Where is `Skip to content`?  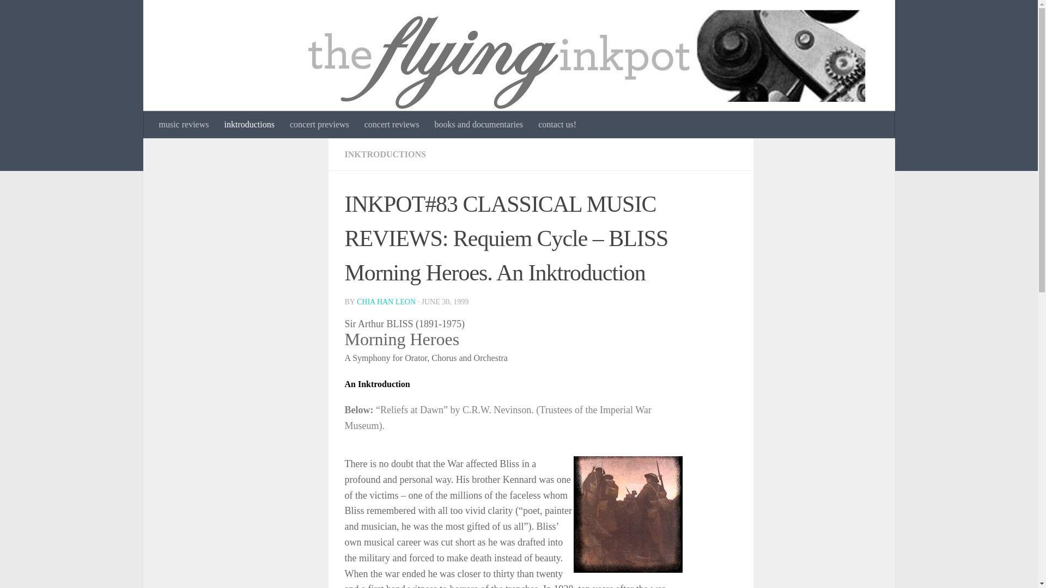 Skip to content is located at coordinates (42, 15).